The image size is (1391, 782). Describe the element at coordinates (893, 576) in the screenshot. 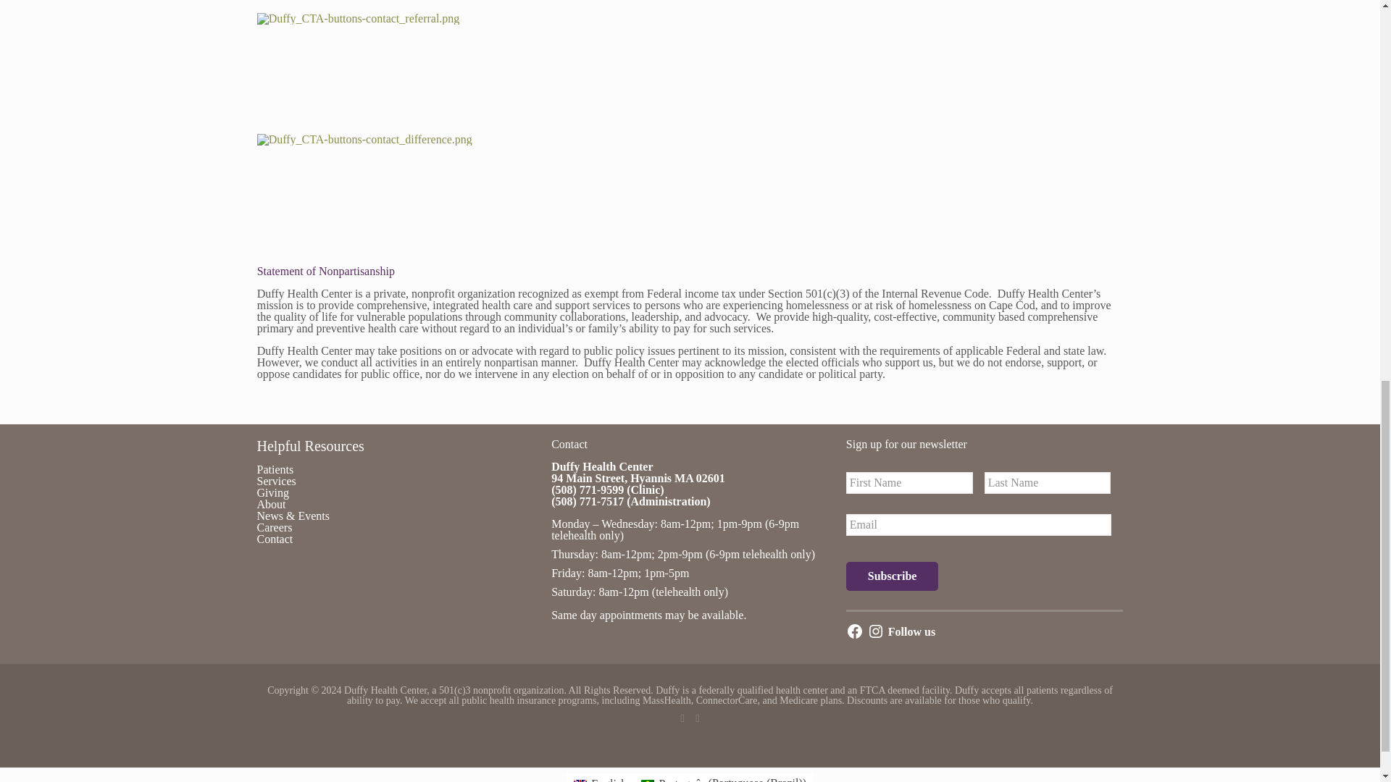

I see `Subscribe` at that location.